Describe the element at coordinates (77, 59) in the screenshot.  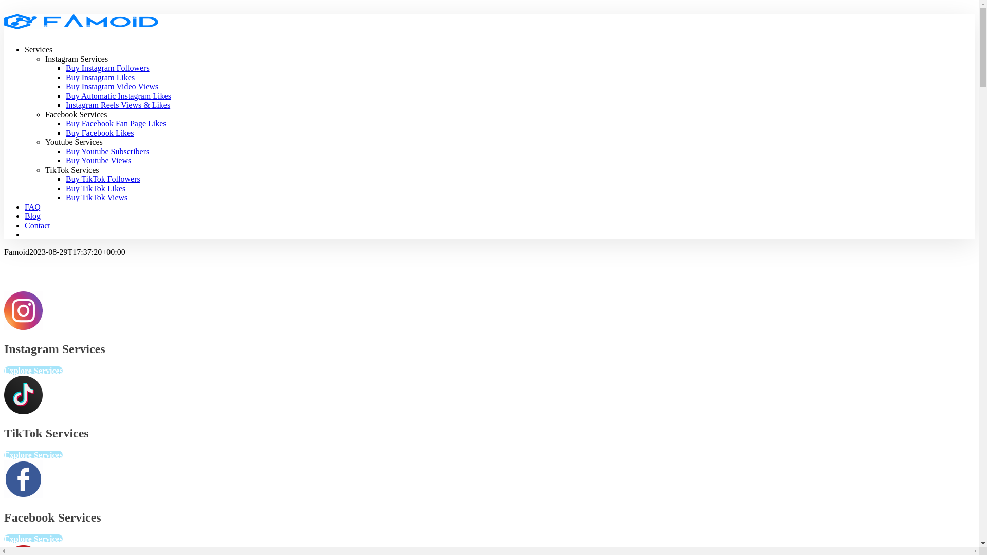
I see `Instagram Services` at that location.